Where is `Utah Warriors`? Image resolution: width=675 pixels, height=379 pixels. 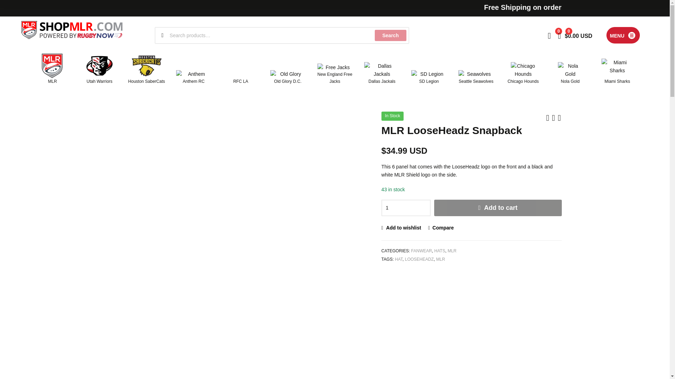 Utah Warriors is located at coordinates (99, 69).